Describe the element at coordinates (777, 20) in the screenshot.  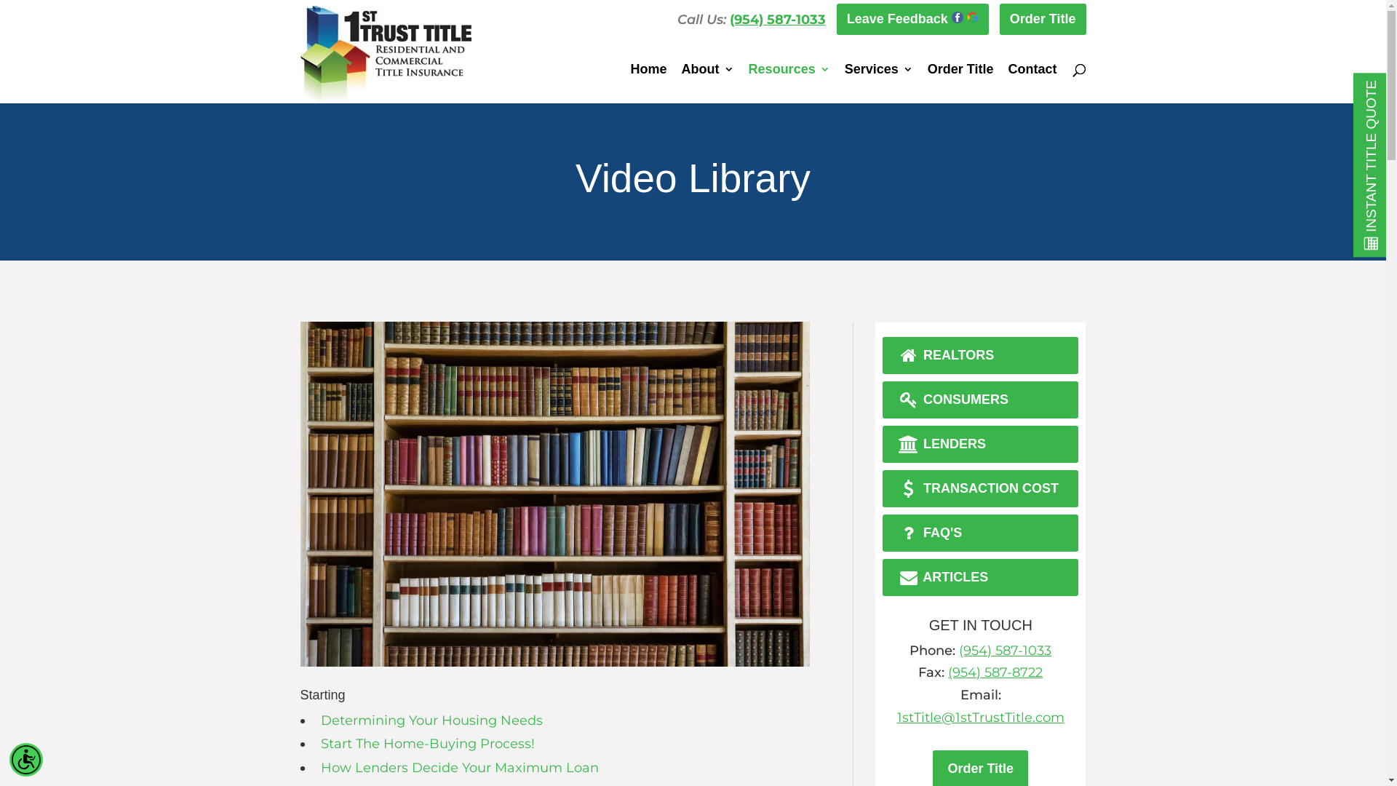
I see `(954) 587-1033` at that location.